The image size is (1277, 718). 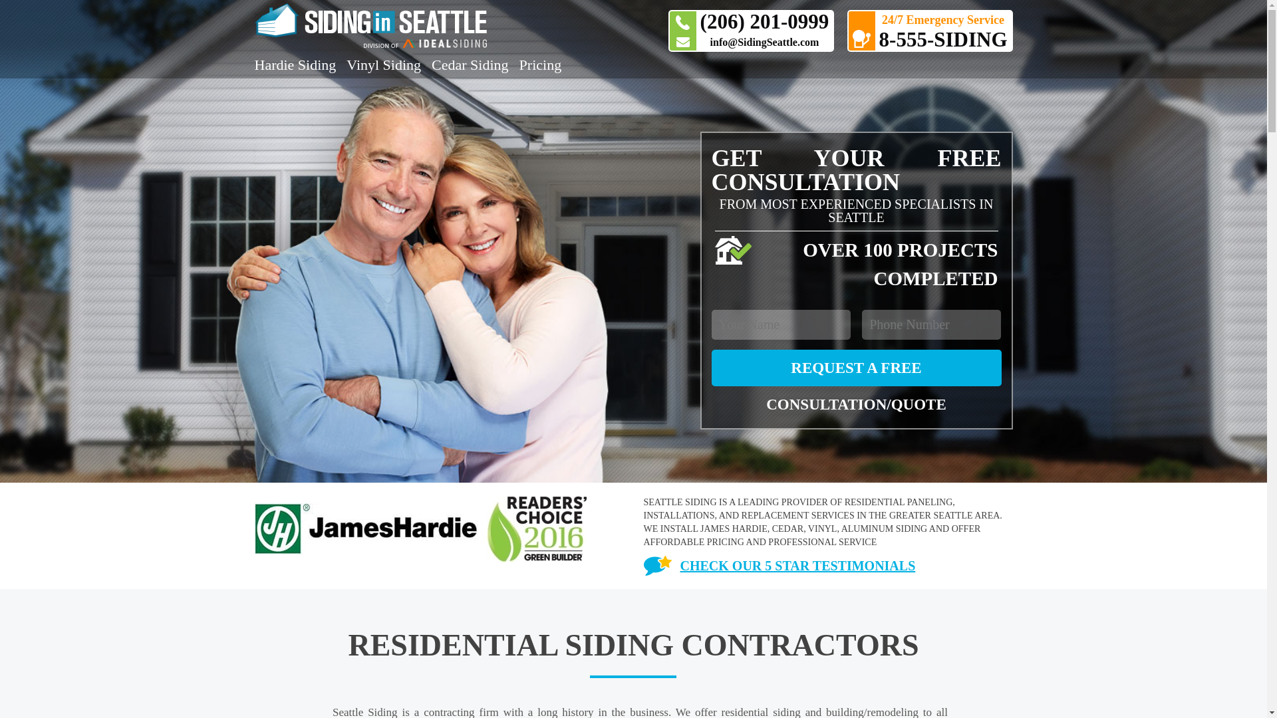 What do you see at coordinates (943, 39) in the screenshot?
I see `8-555-SIDING` at bounding box center [943, 39].